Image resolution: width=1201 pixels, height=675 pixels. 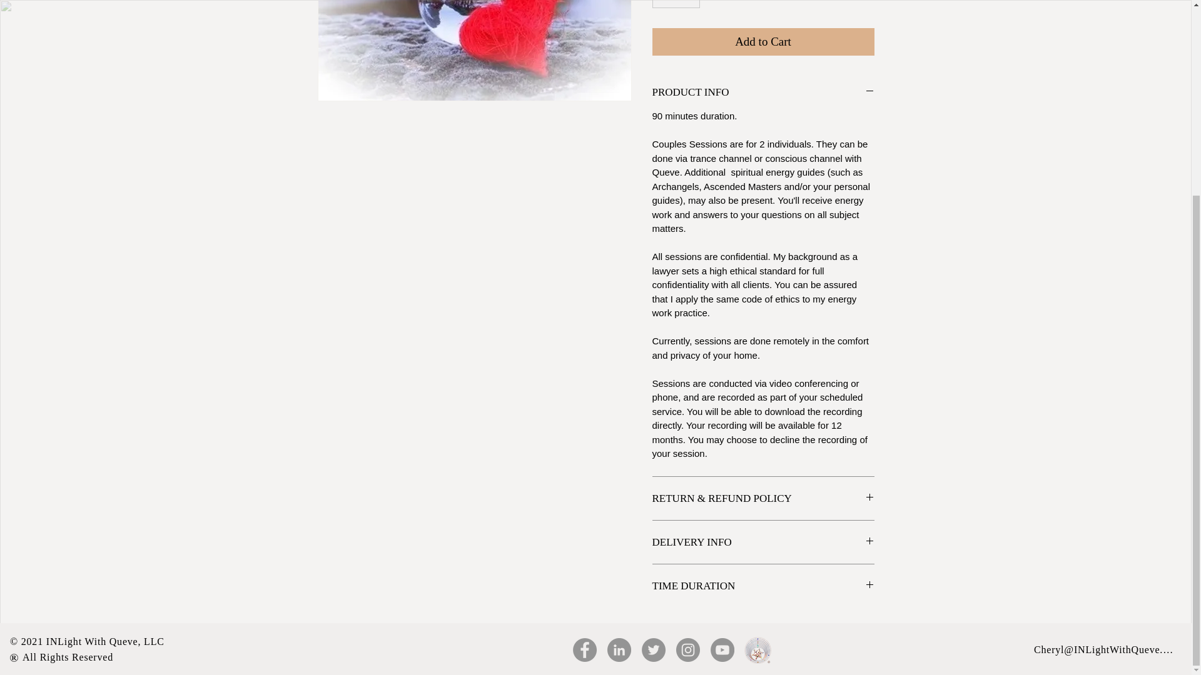 I want to click on 1, so click(x=676, y=4).